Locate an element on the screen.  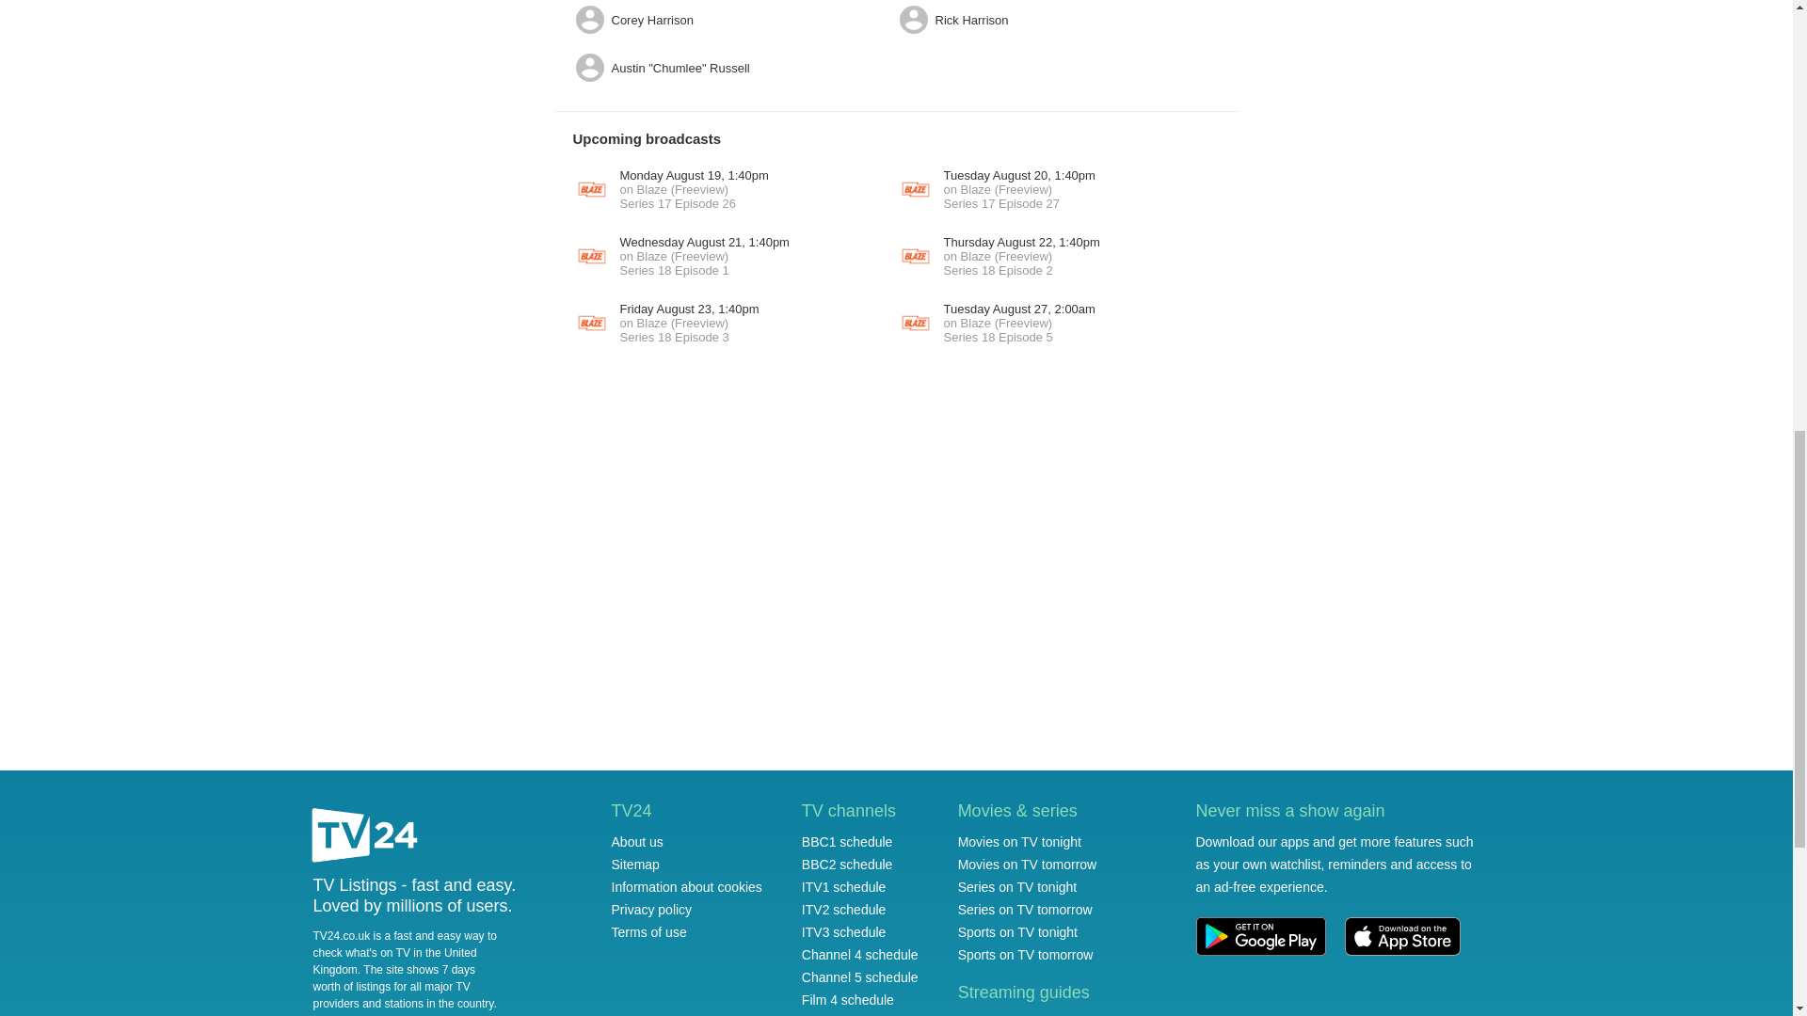
Sitemap is located at coordinates (635, 864).